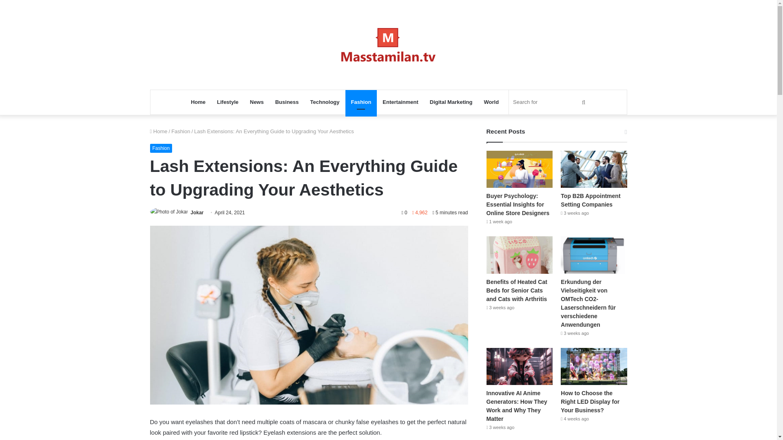 The height and width of the screenshot is (440, 783). Describe the element at coordinates (161, 148) in the screenshot. I see `Fashion` at that location.